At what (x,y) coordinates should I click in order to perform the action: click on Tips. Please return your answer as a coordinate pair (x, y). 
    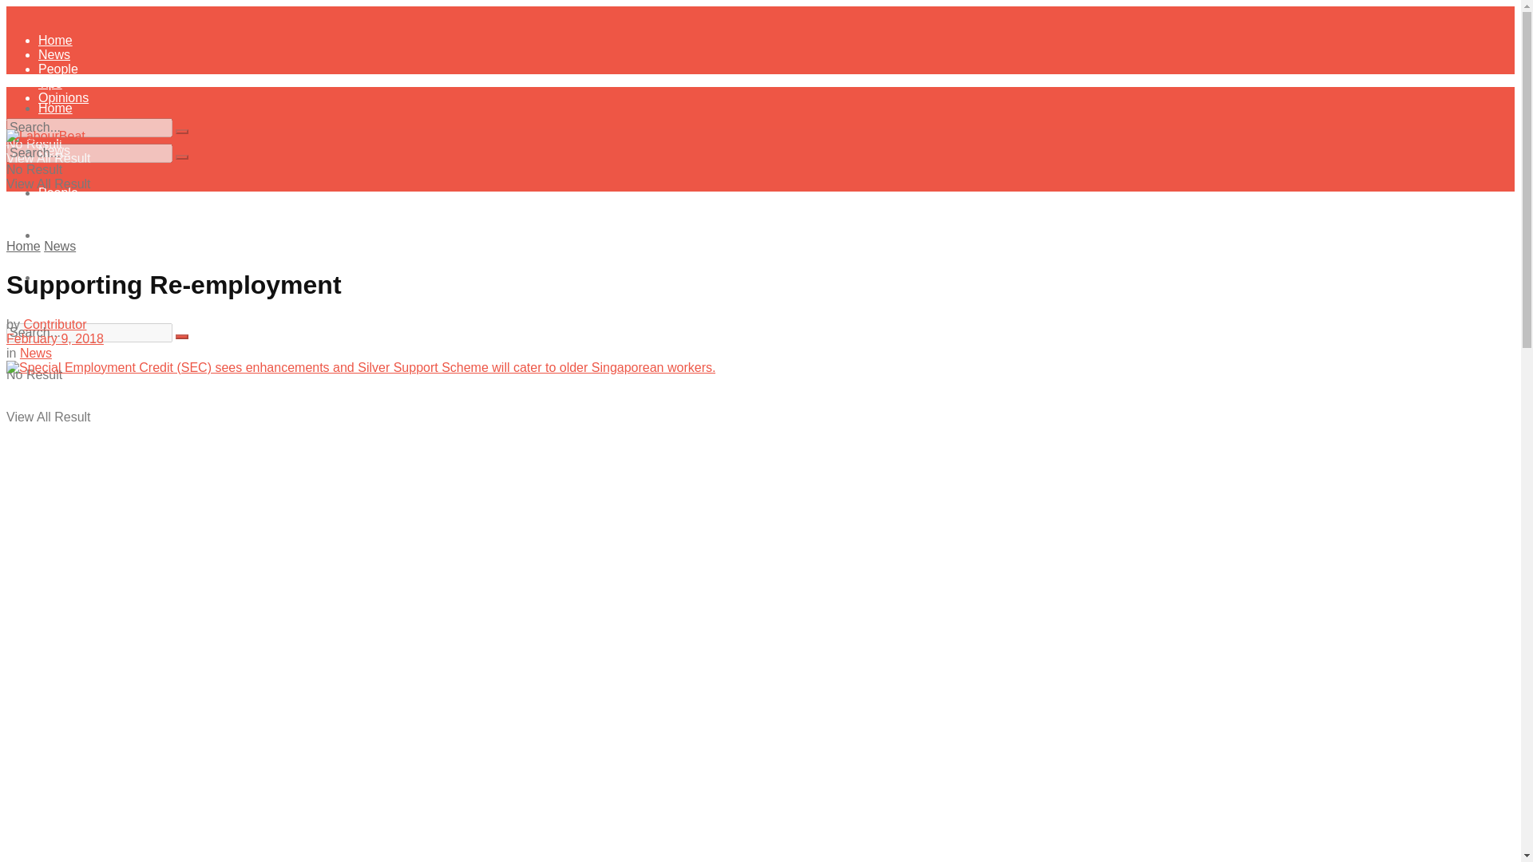
    Looking at the image, I should click on (50, 83).